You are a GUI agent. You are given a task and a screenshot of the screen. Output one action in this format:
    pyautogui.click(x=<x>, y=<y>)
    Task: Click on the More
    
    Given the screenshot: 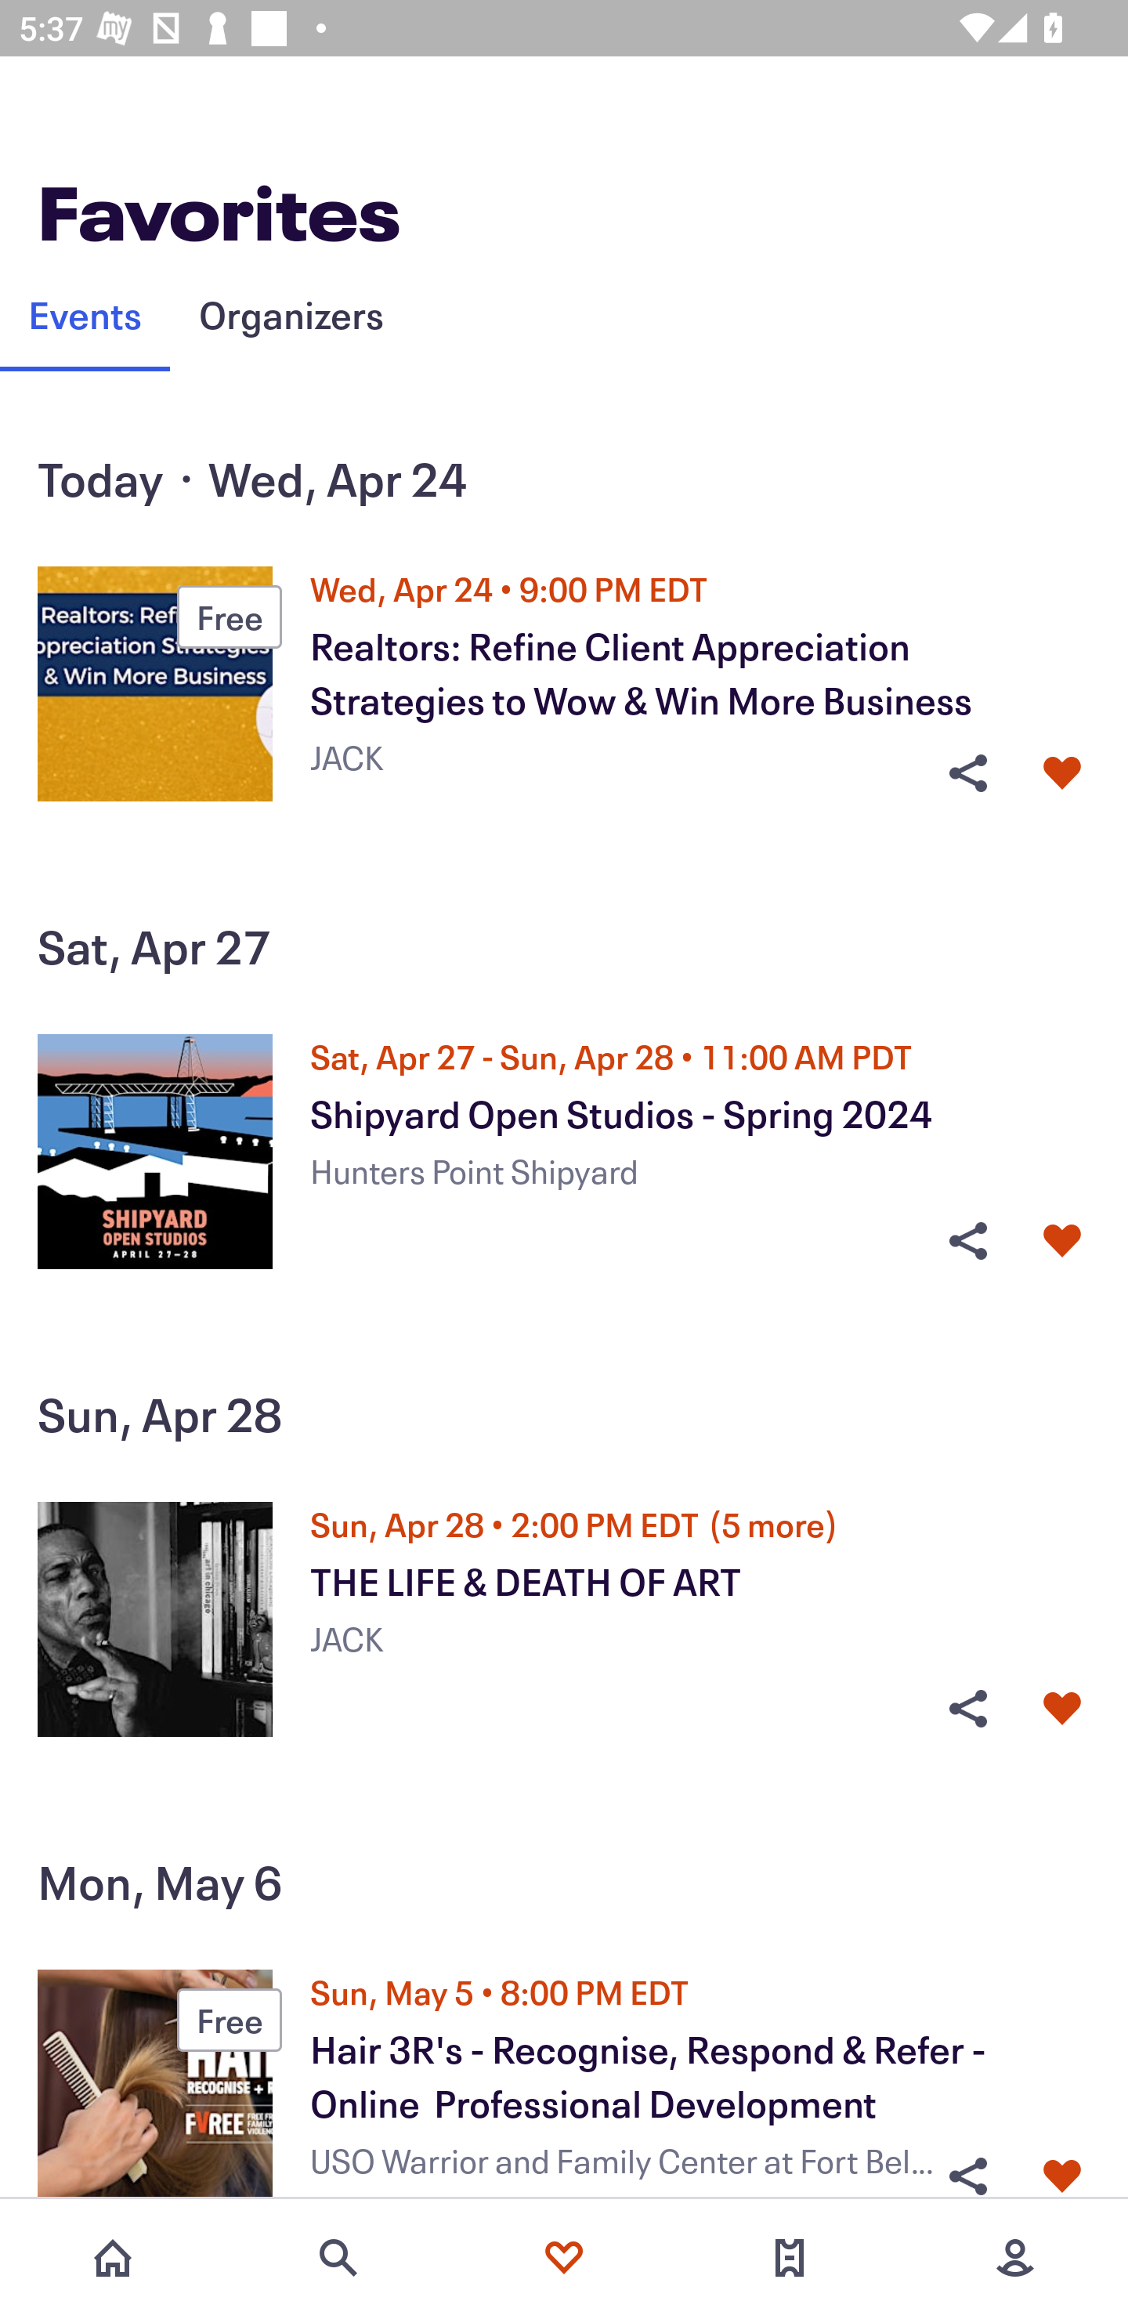 What is the action you would take?
    pyautogui.click(x=1015, y=2258)
    